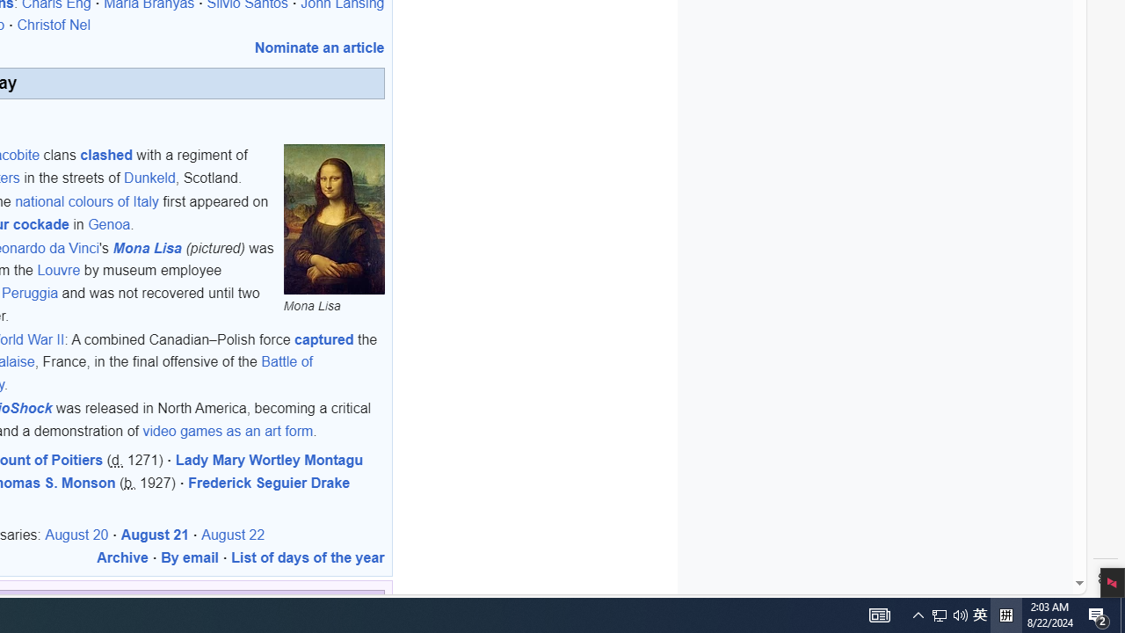 The width and height of the screenshot is (1125, 633). I want to click on August 21, so click(155, 535).